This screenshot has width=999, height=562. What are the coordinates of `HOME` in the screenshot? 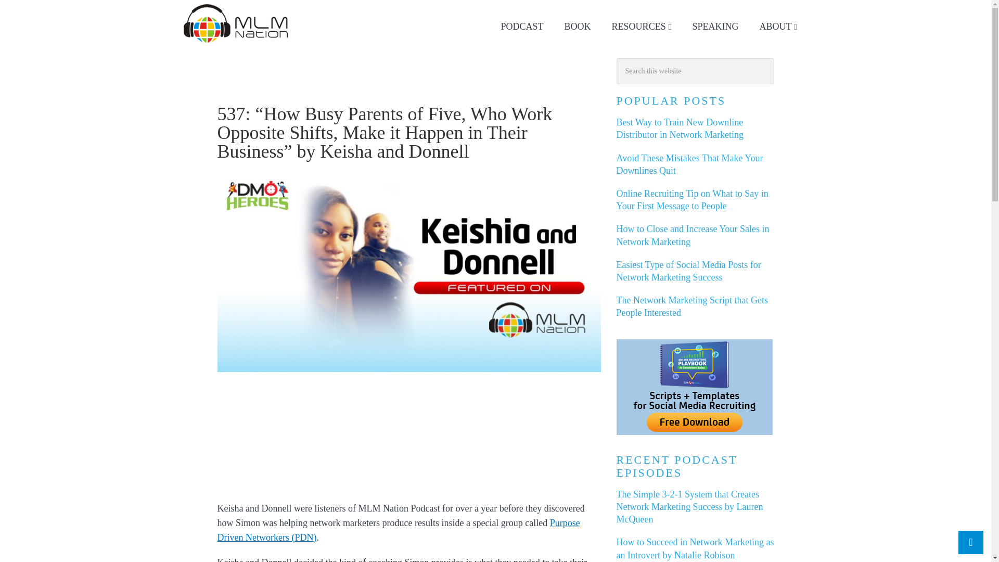 It's located at (220, 83).